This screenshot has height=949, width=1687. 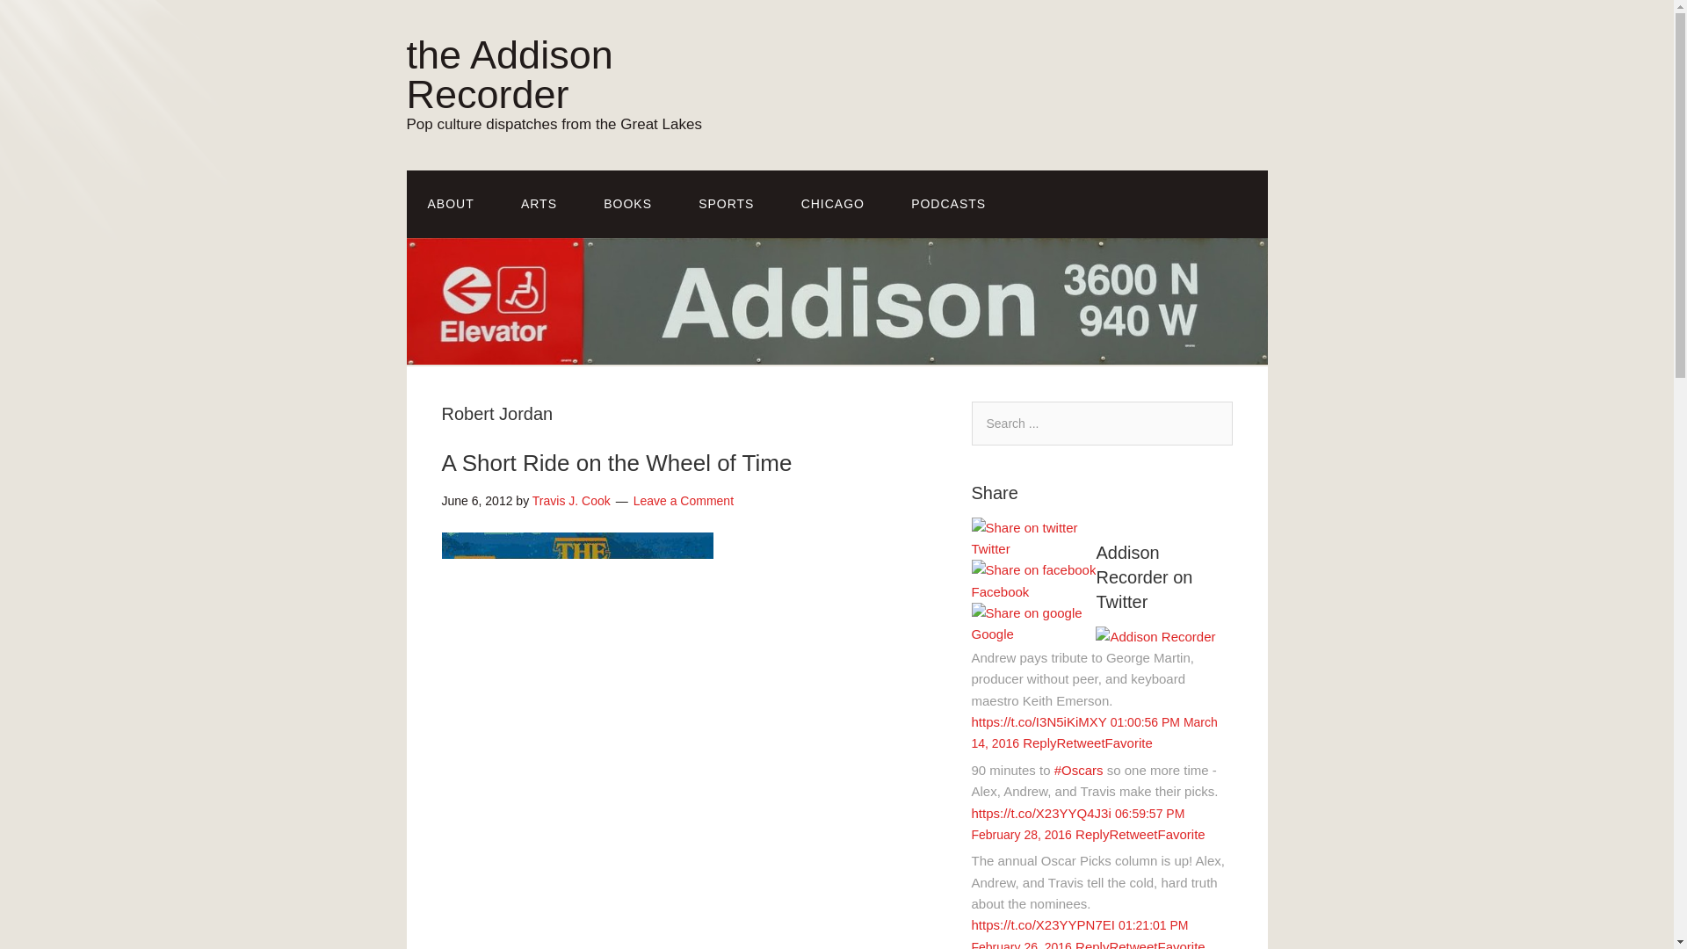 What do you see at coordinates (833, 204) in the screenshot?
I see `CHICAGO` at bounding box center [833, 204].